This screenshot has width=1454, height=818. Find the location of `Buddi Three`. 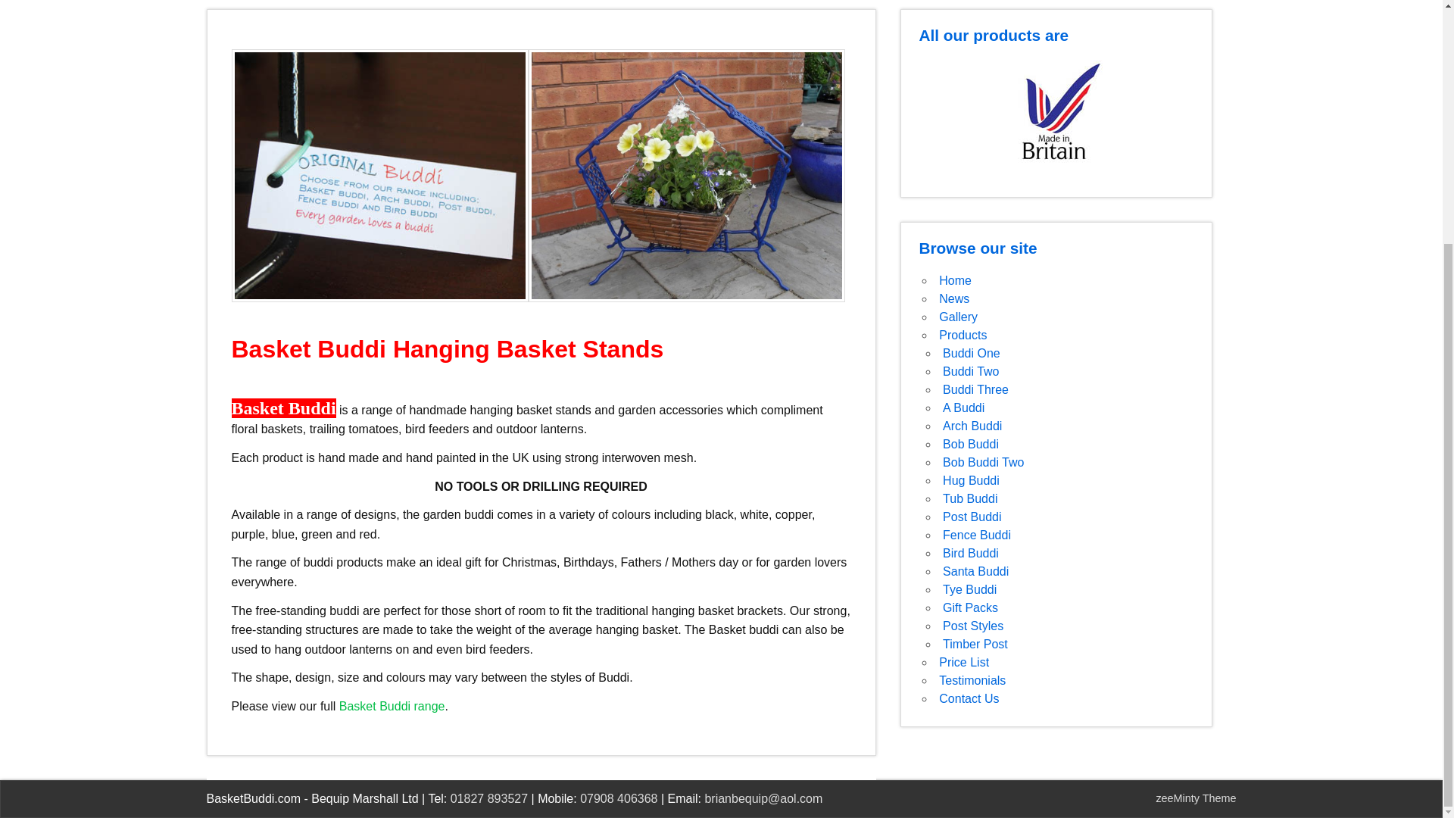

Buddi Three is located at coordinates (975, 389).